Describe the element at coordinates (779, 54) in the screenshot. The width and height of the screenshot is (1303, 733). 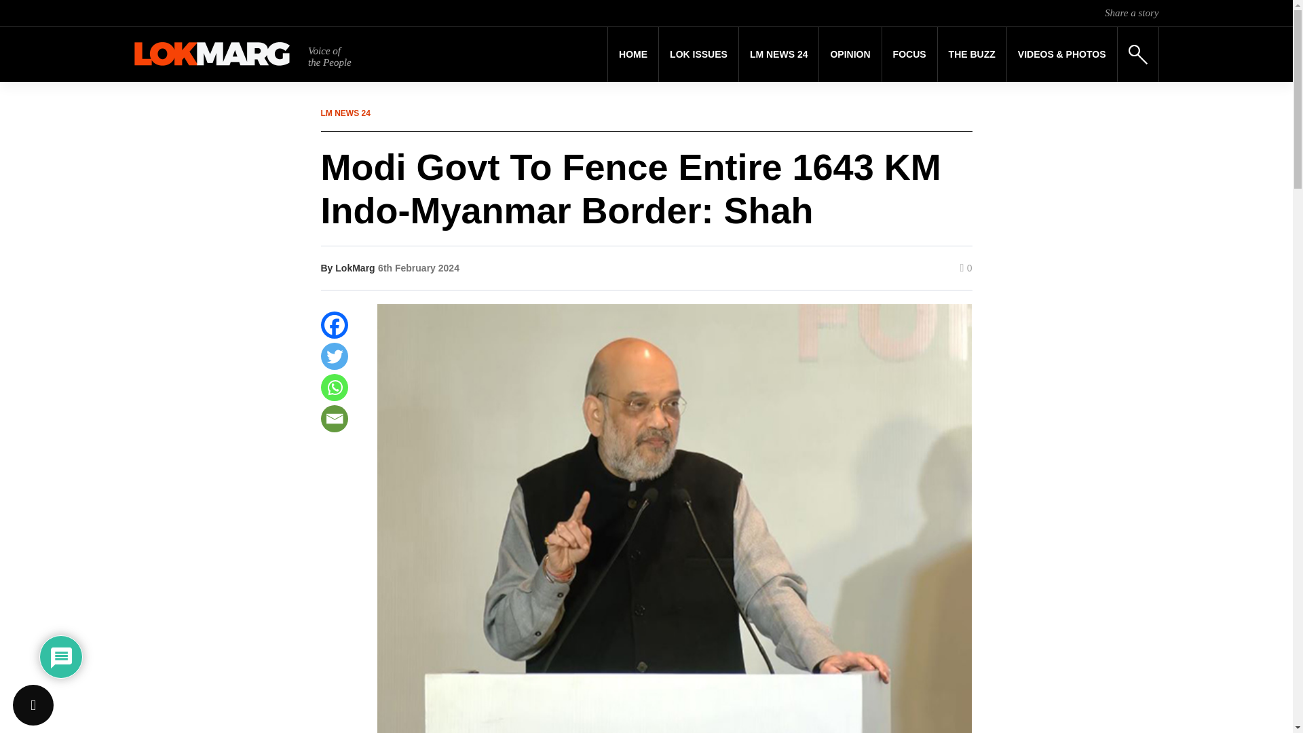
I see `LM News 24` at that location.